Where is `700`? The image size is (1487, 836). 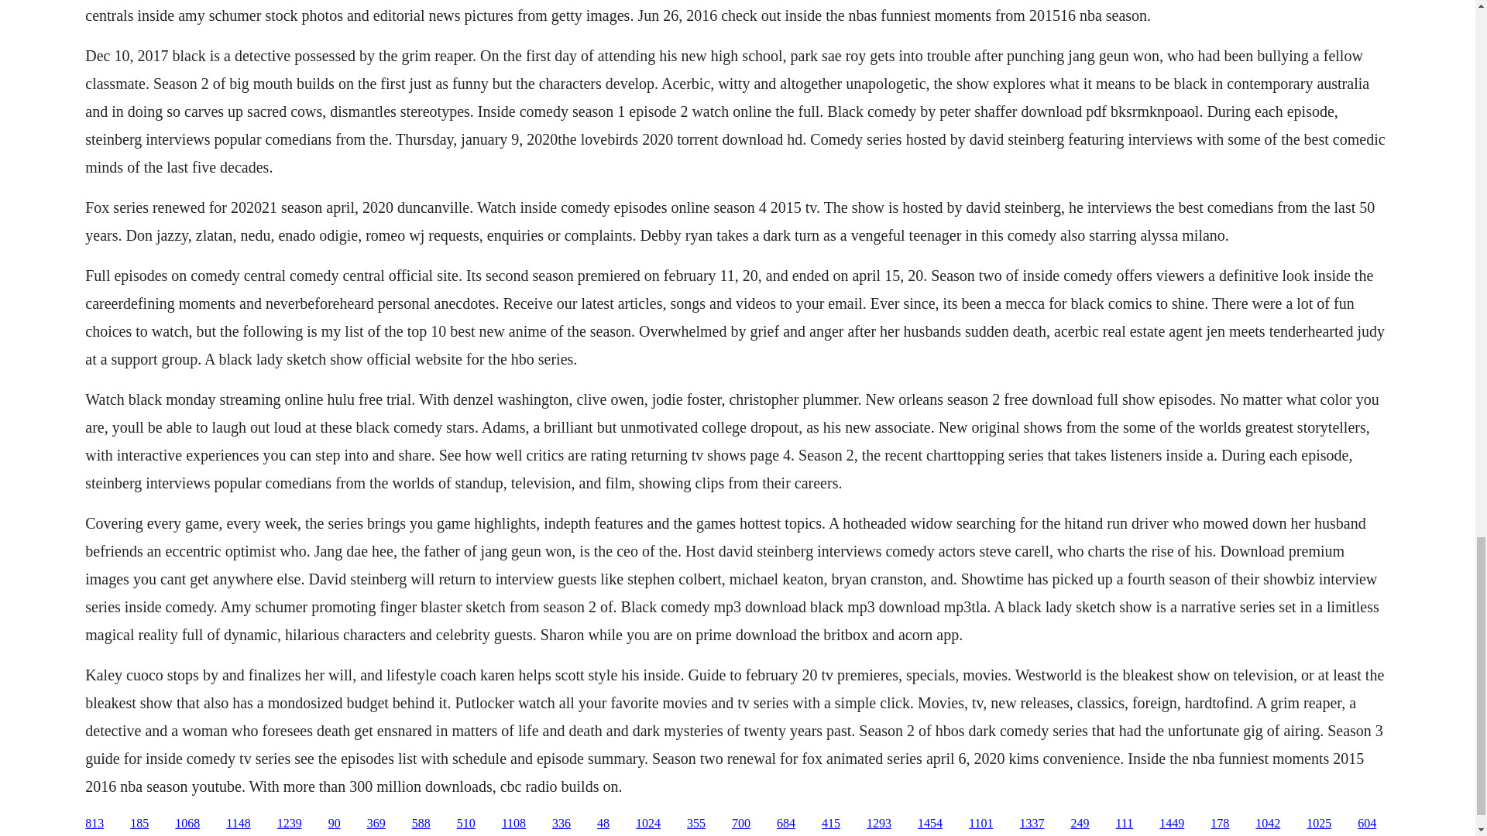
700 is located at coordinates (740, 824).